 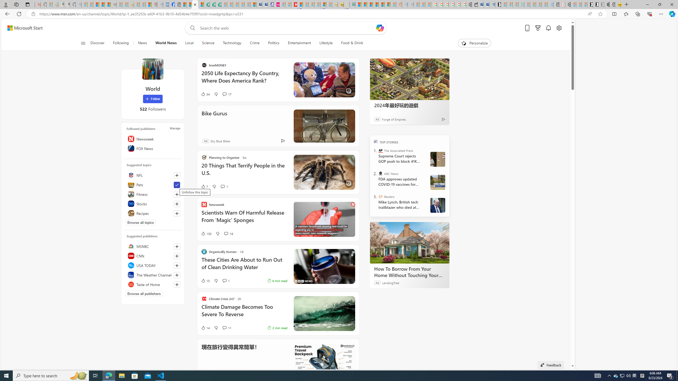 I want to click on Follow this source, so click(x=177, y=284).